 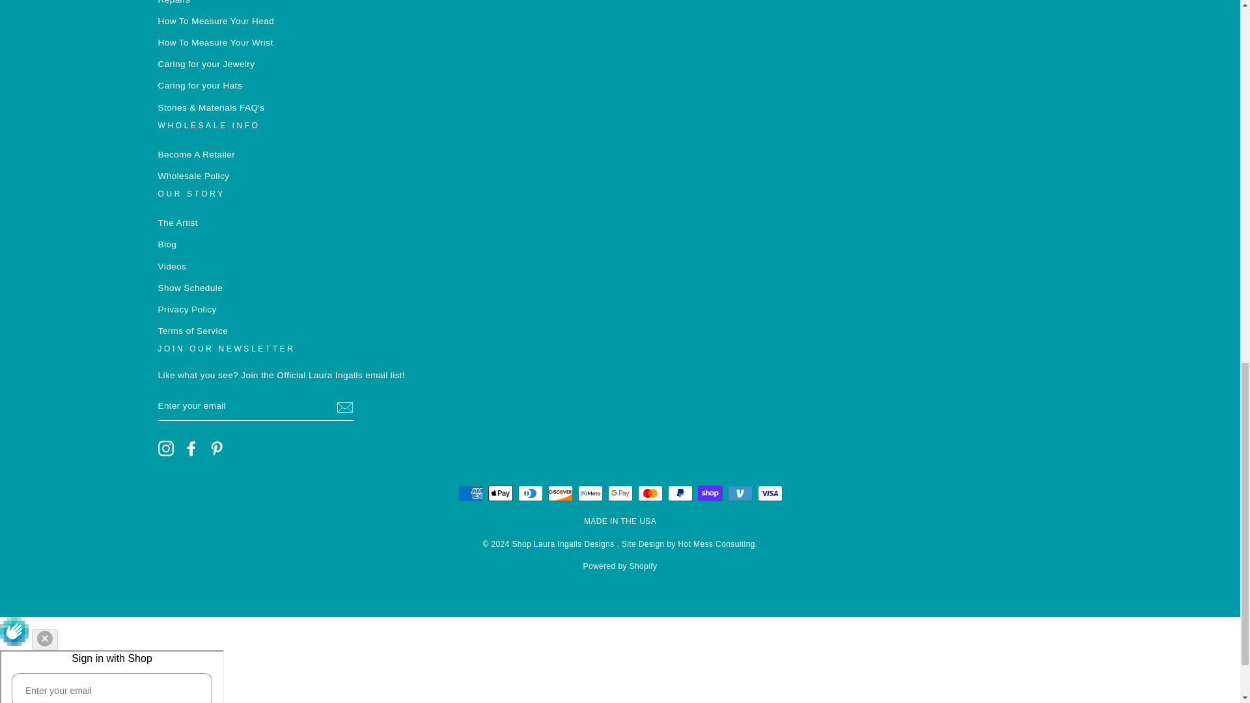 I want to click on American Express, so click(x=470, y=493).